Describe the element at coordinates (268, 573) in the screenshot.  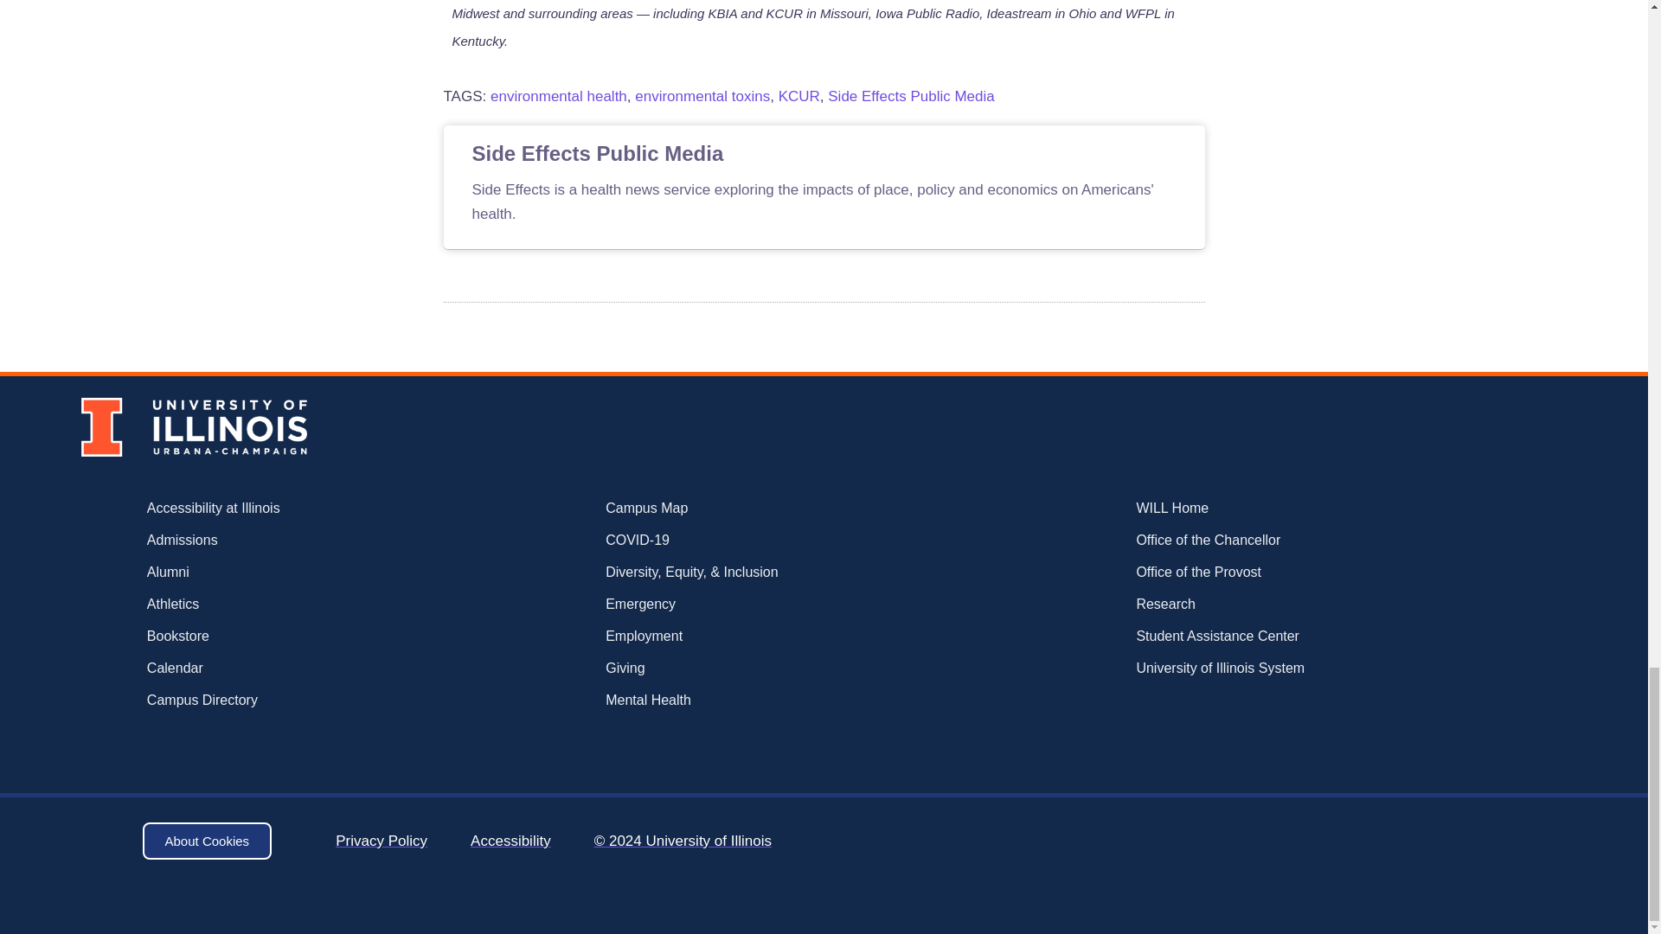
I see `Alumni` at that location.